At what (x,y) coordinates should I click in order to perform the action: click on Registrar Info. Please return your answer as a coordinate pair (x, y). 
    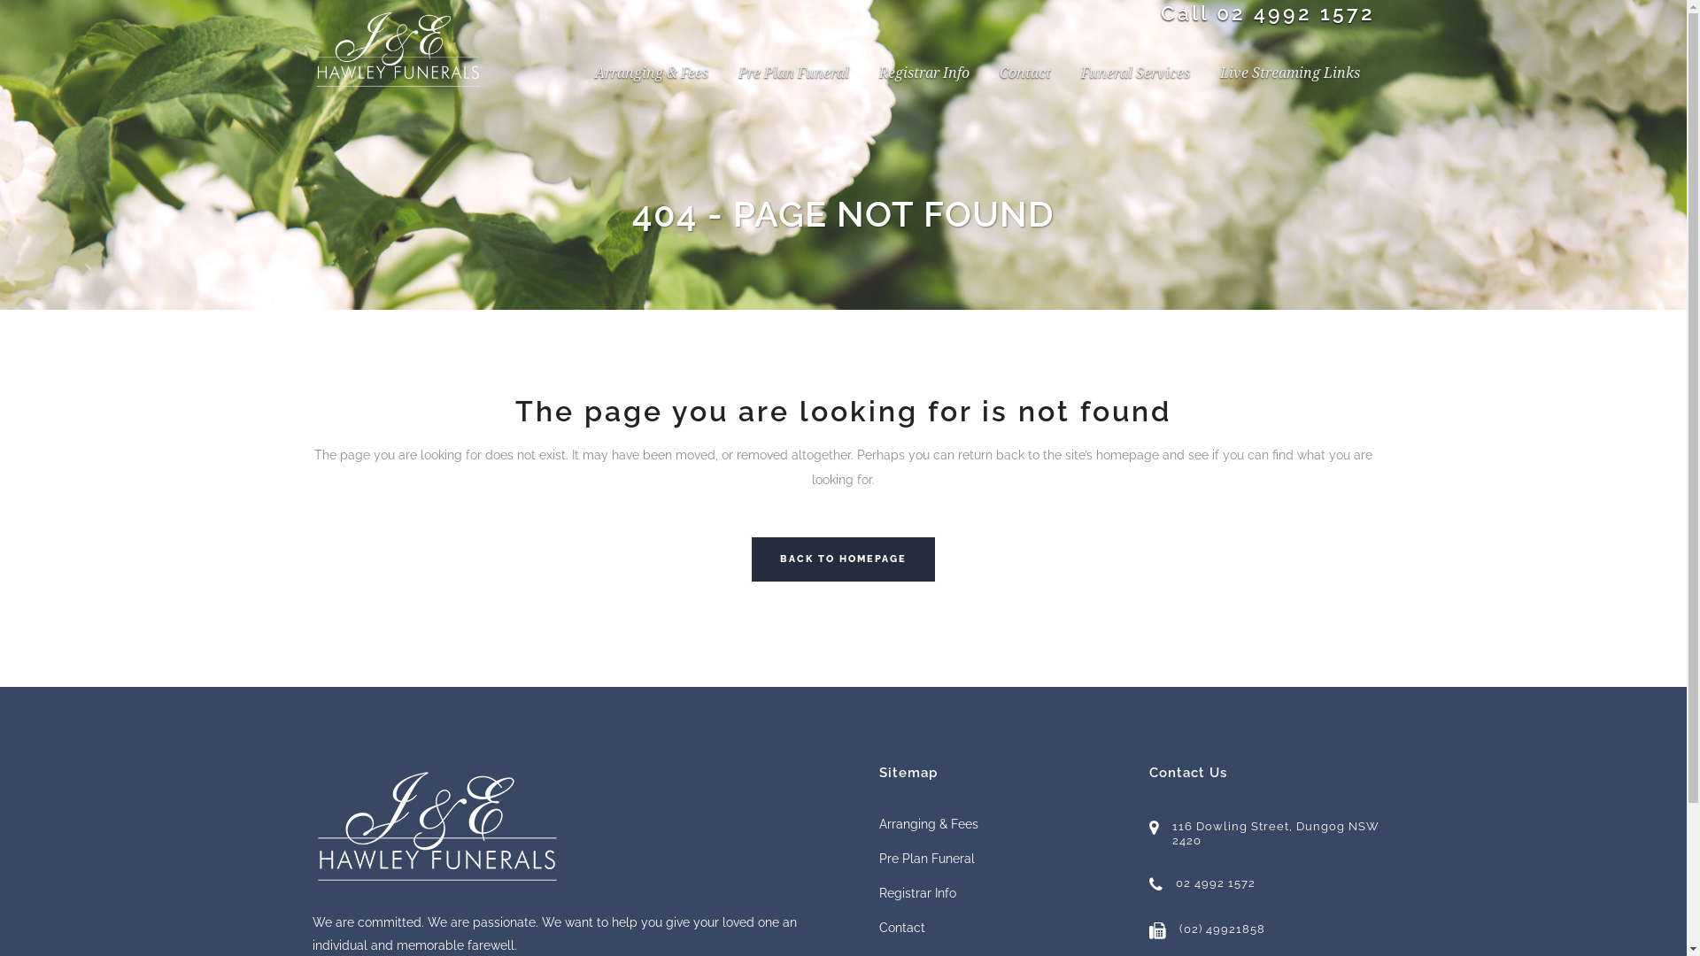
    Looking at the image, I should click on (998, 893).